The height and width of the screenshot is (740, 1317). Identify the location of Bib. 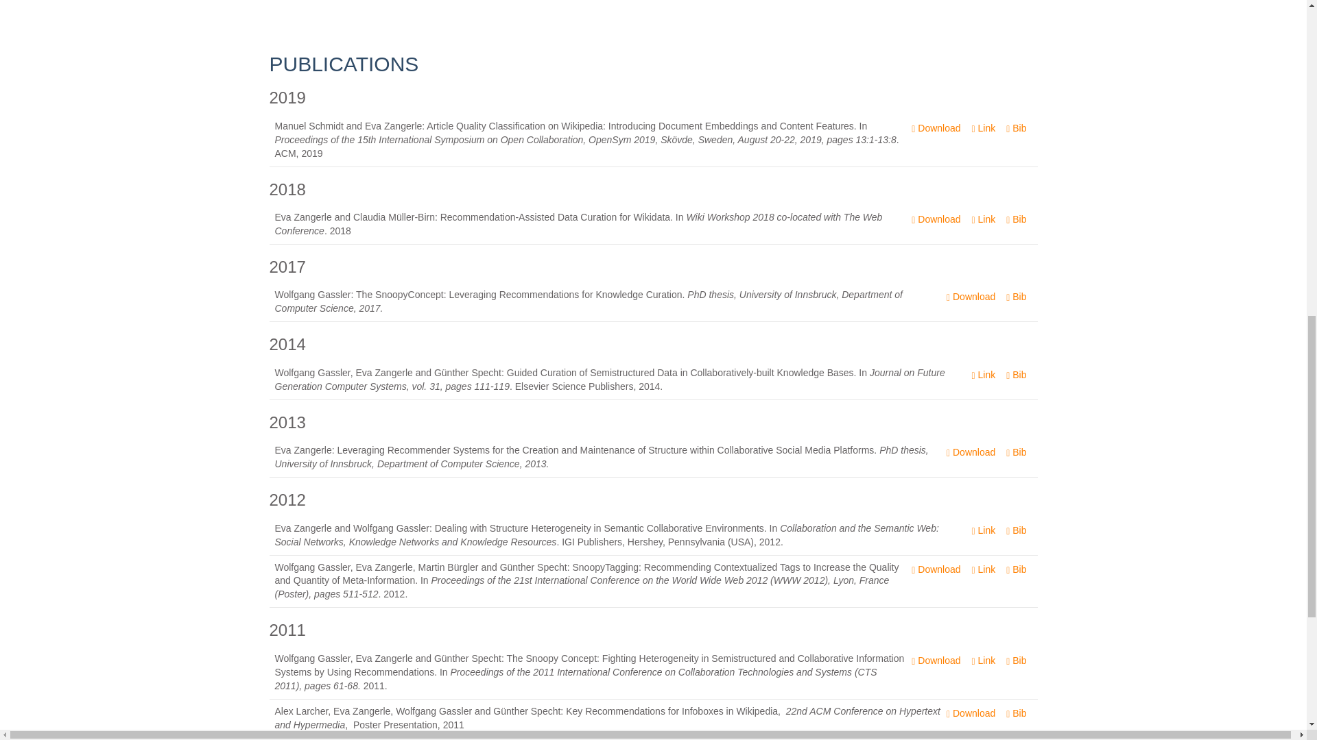
(1016, 219).